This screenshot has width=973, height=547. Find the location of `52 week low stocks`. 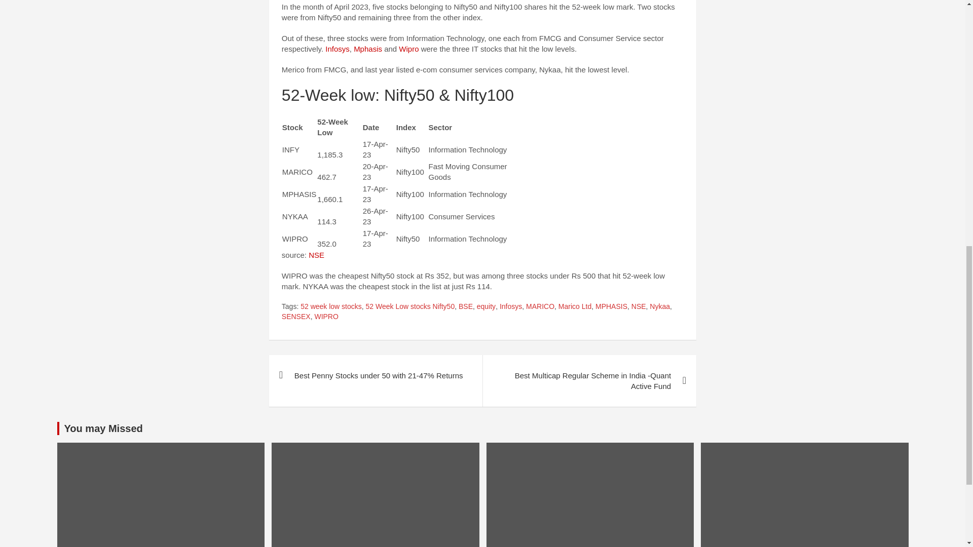

52 week low stocks is located at coordinates (331, 307).